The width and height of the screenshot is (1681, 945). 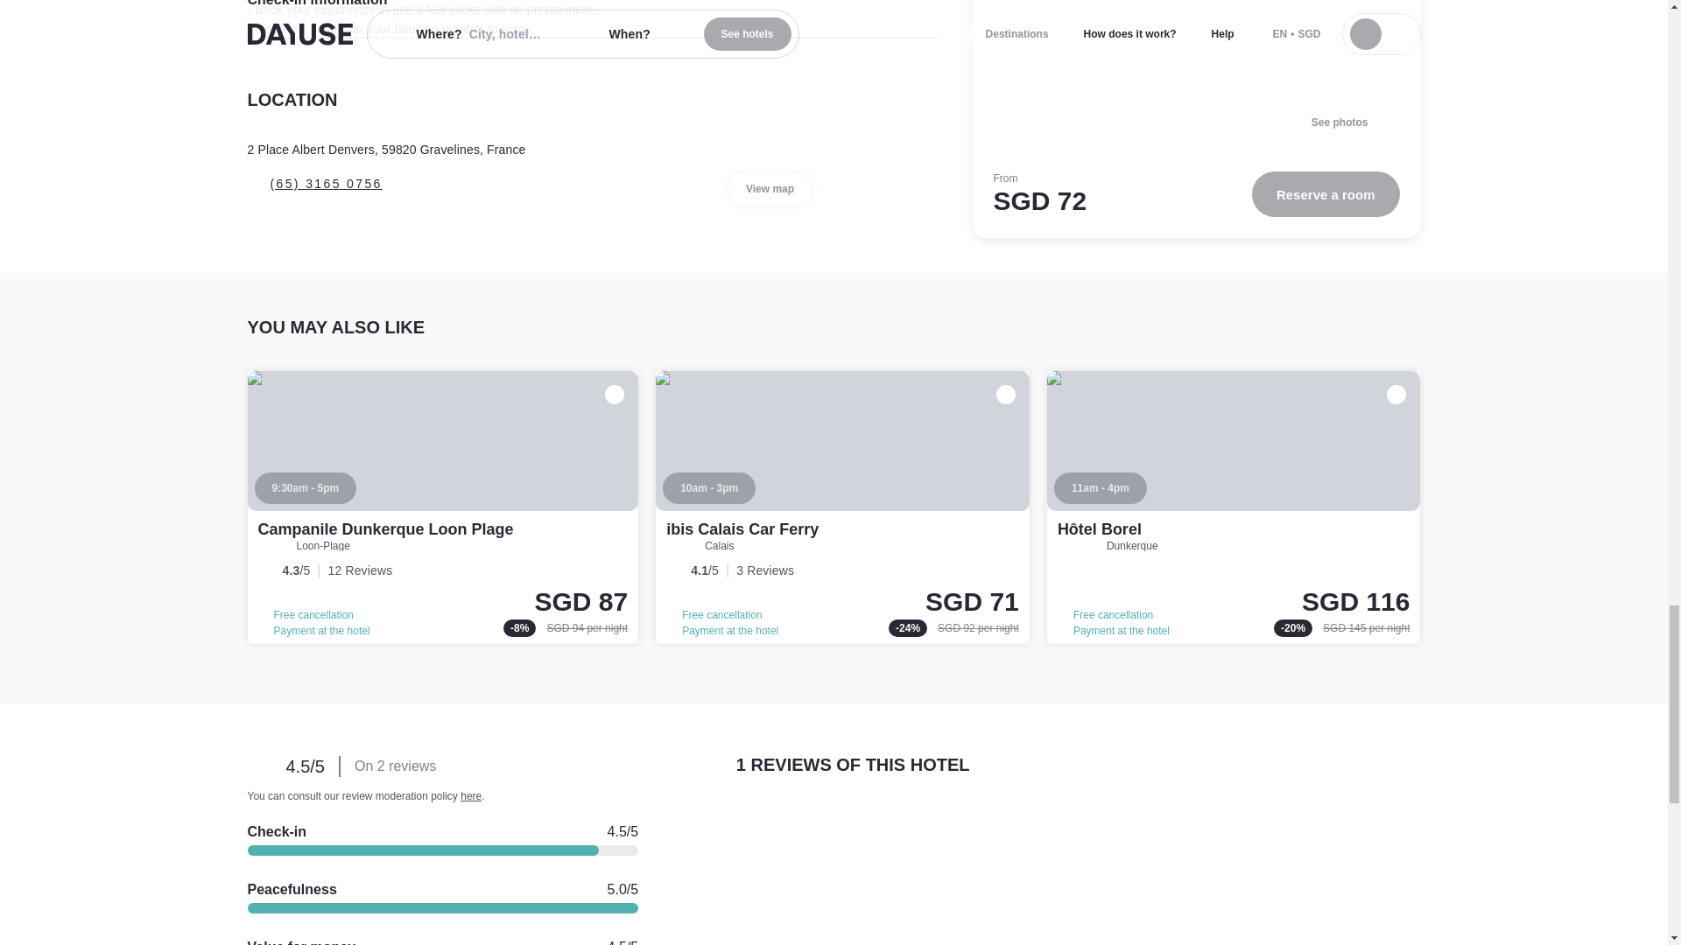 I want to click on Campanile Dunkerque Loon Plage, so click(x=443, y=507).